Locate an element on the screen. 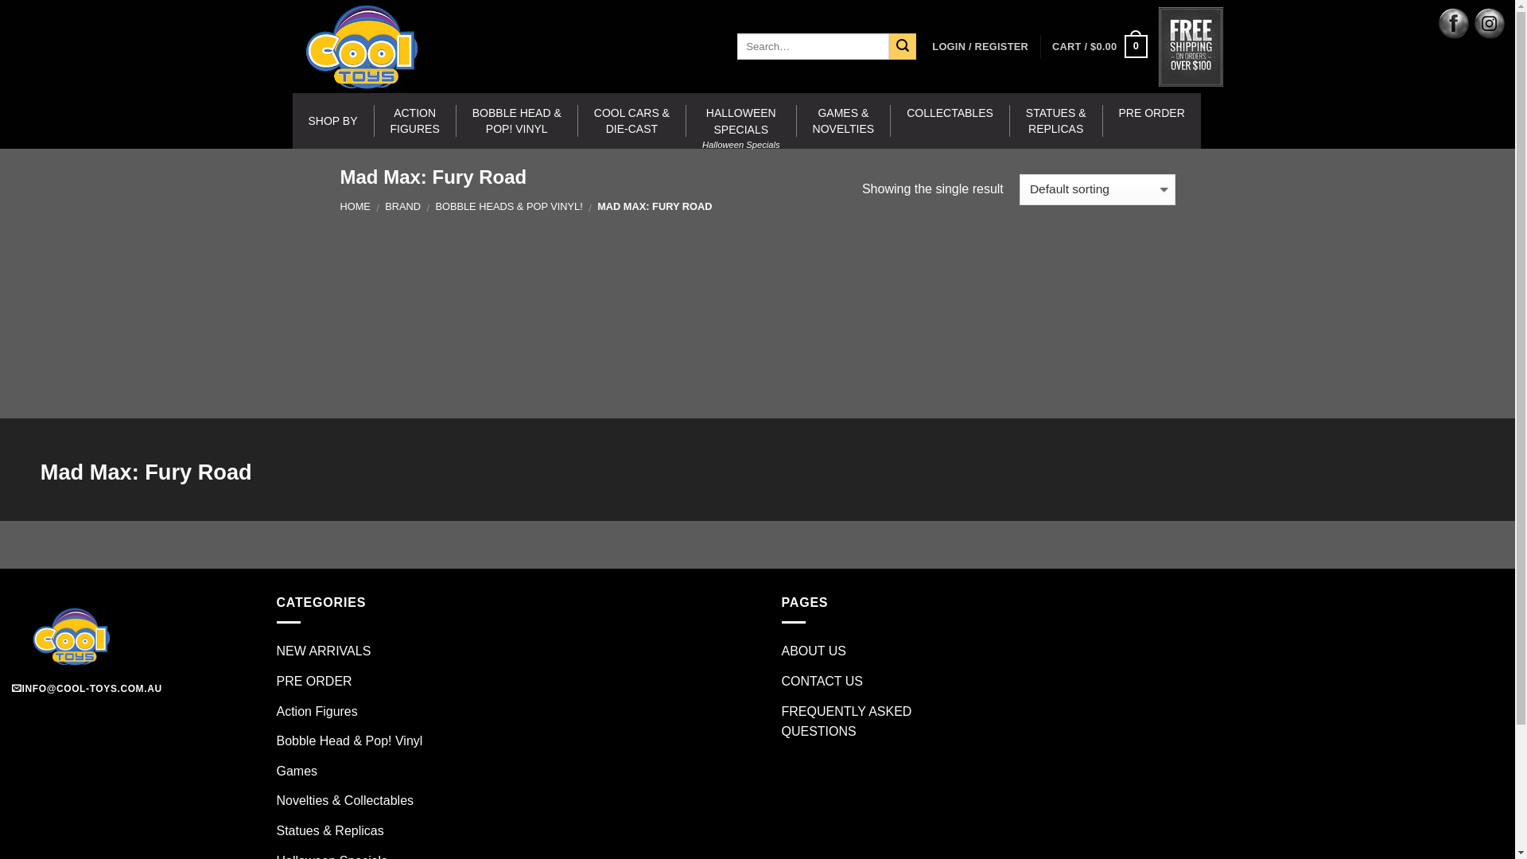 The height and width of the screenshot is (859, 1527). COOL CARS &
DIE-CAST is located at coordinates (632, 121).